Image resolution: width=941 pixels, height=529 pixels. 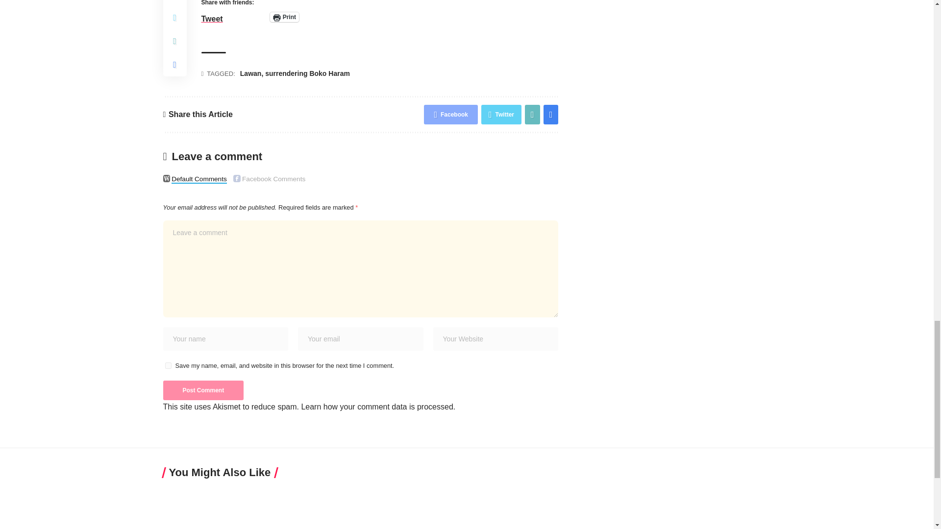 I want to click on Default Comments, so click(x=167, y=178).